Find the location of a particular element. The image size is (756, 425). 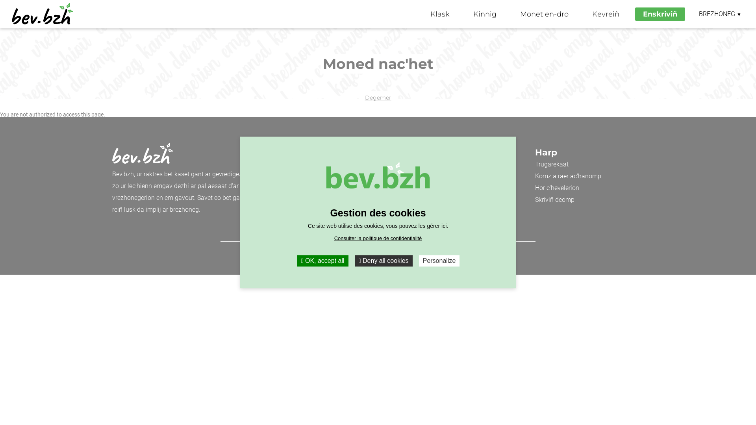

Ma c'hont is located at coordinates (432, 200).